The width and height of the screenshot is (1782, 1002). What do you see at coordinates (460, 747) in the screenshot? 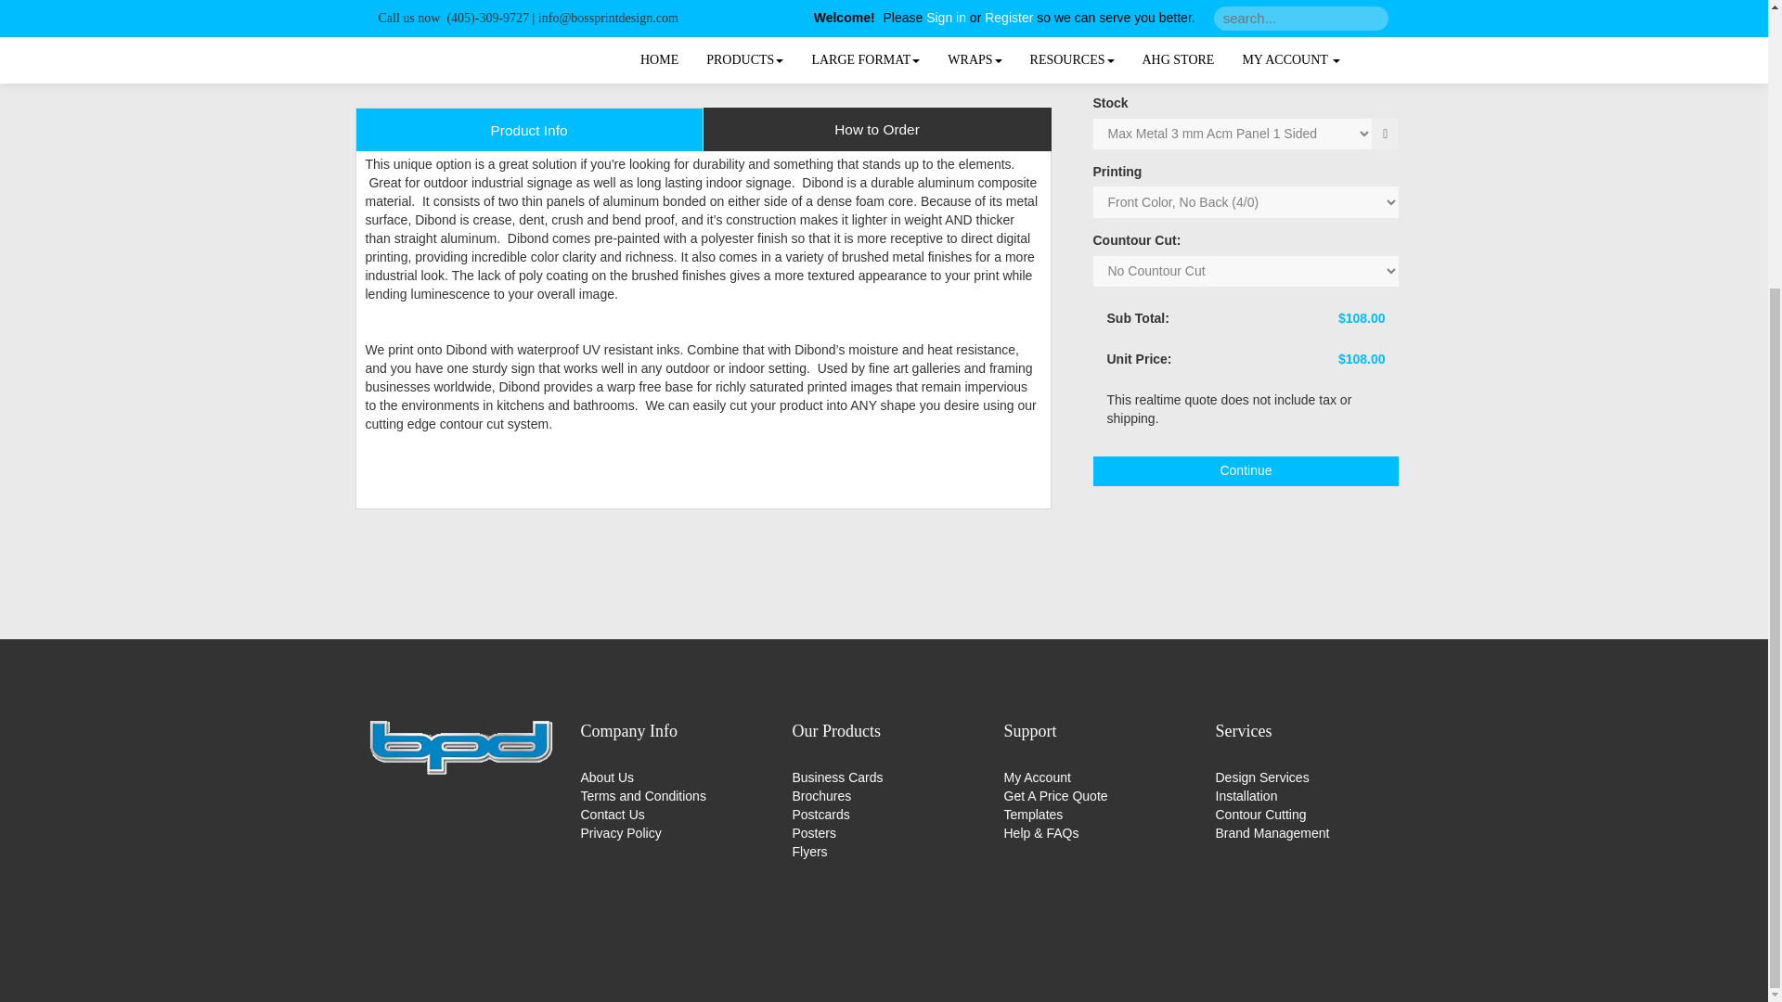
I see `Home` at bounding box center [460, 747].